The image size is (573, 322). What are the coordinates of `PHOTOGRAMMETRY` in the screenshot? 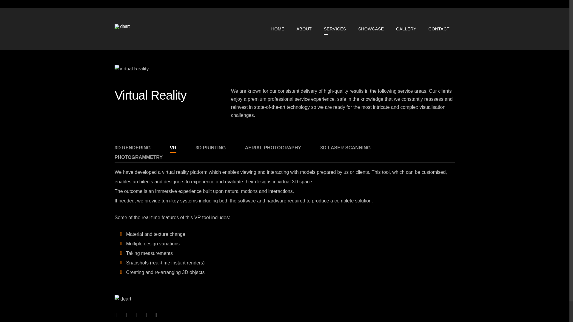 It's located at (138, 157).